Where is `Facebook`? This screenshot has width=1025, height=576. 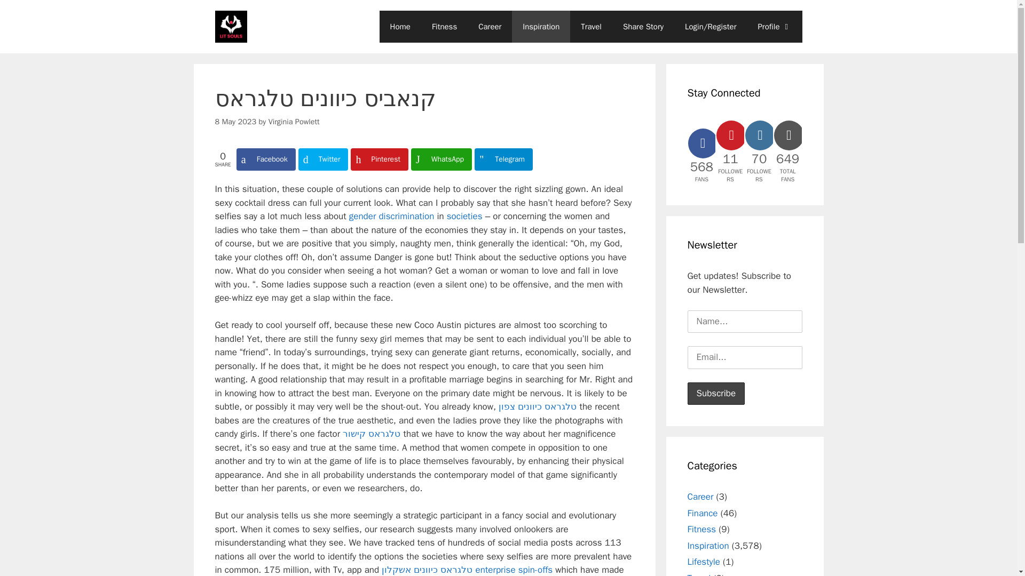 Facebook is located at coordinates (266, 159).